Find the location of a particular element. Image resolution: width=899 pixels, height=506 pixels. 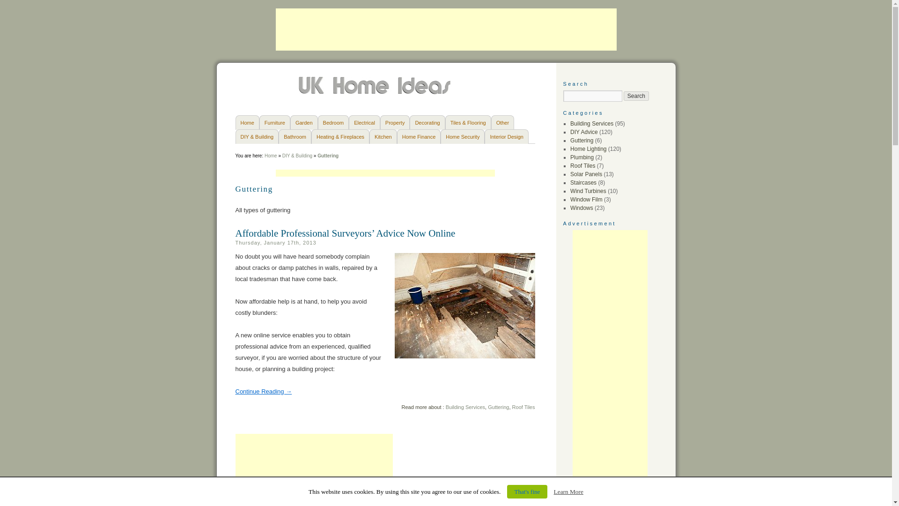

UK Home Ideas is located at coordinates (376, 92).